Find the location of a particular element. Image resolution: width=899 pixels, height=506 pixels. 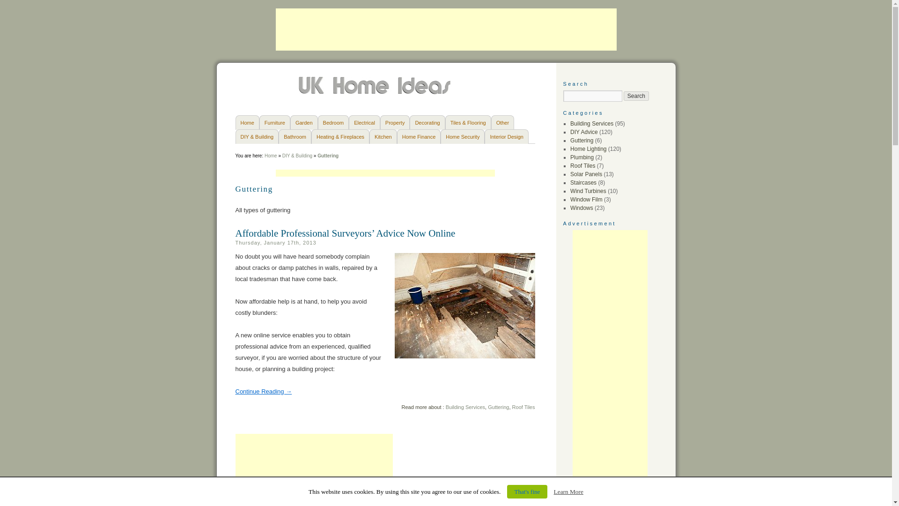

UK Home Ideas is located at coordinates (376, 92).